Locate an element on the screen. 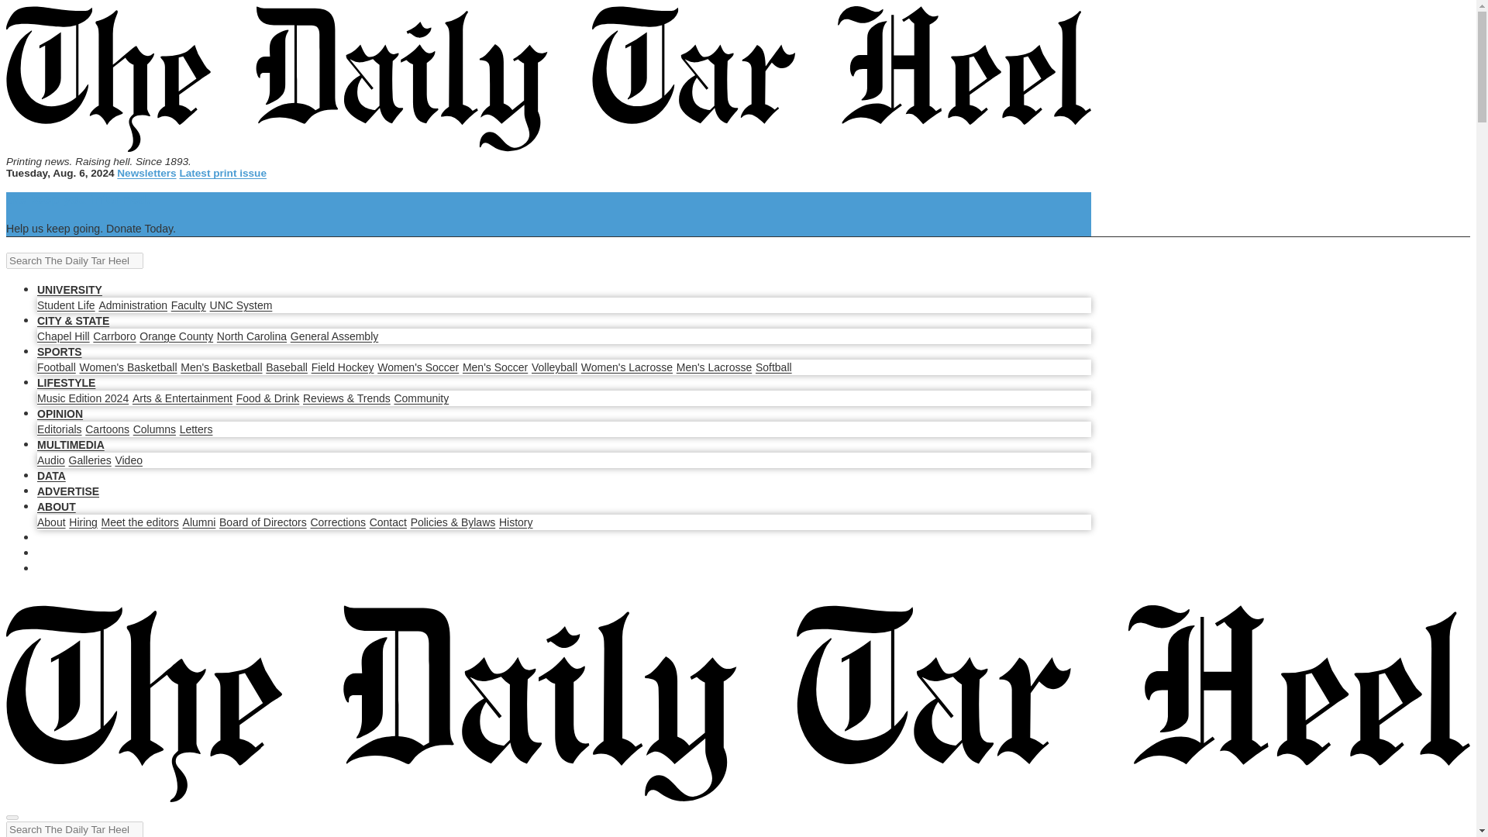 The width and height of the screenshot is (1488, 837). Baseball is located at coordinates (287, 367).